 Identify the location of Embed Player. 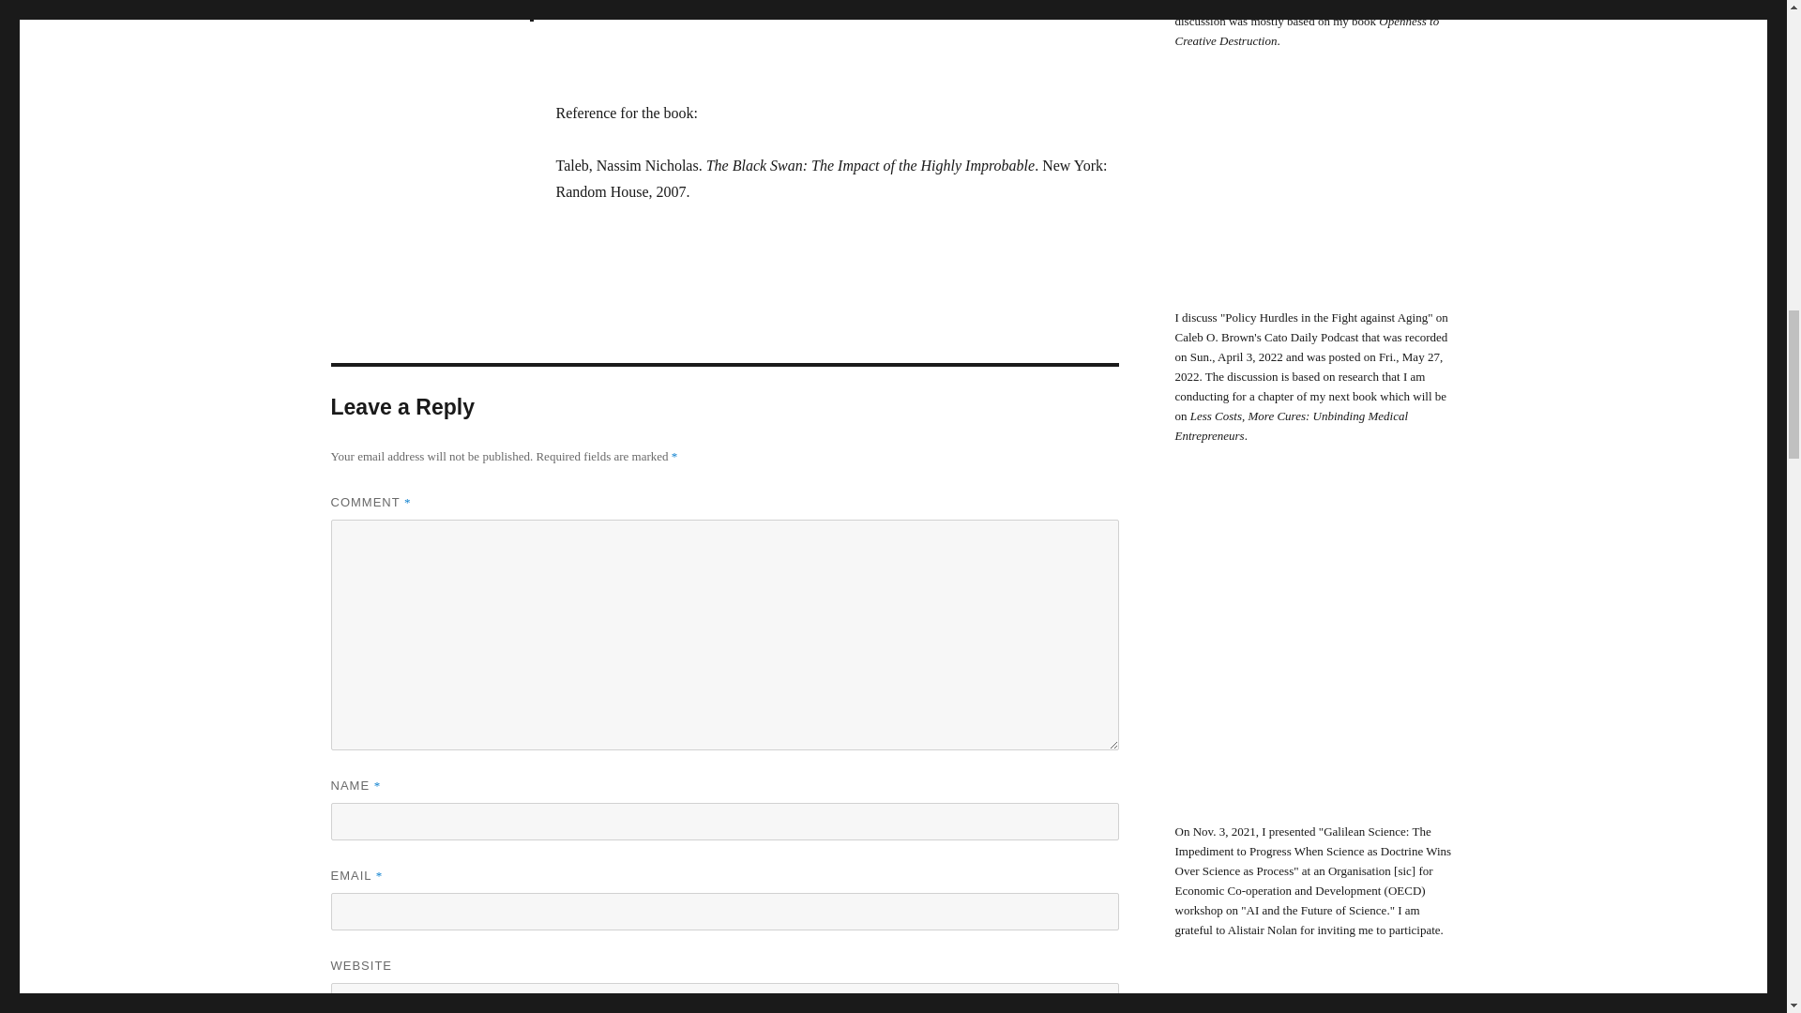
(1314, 198).